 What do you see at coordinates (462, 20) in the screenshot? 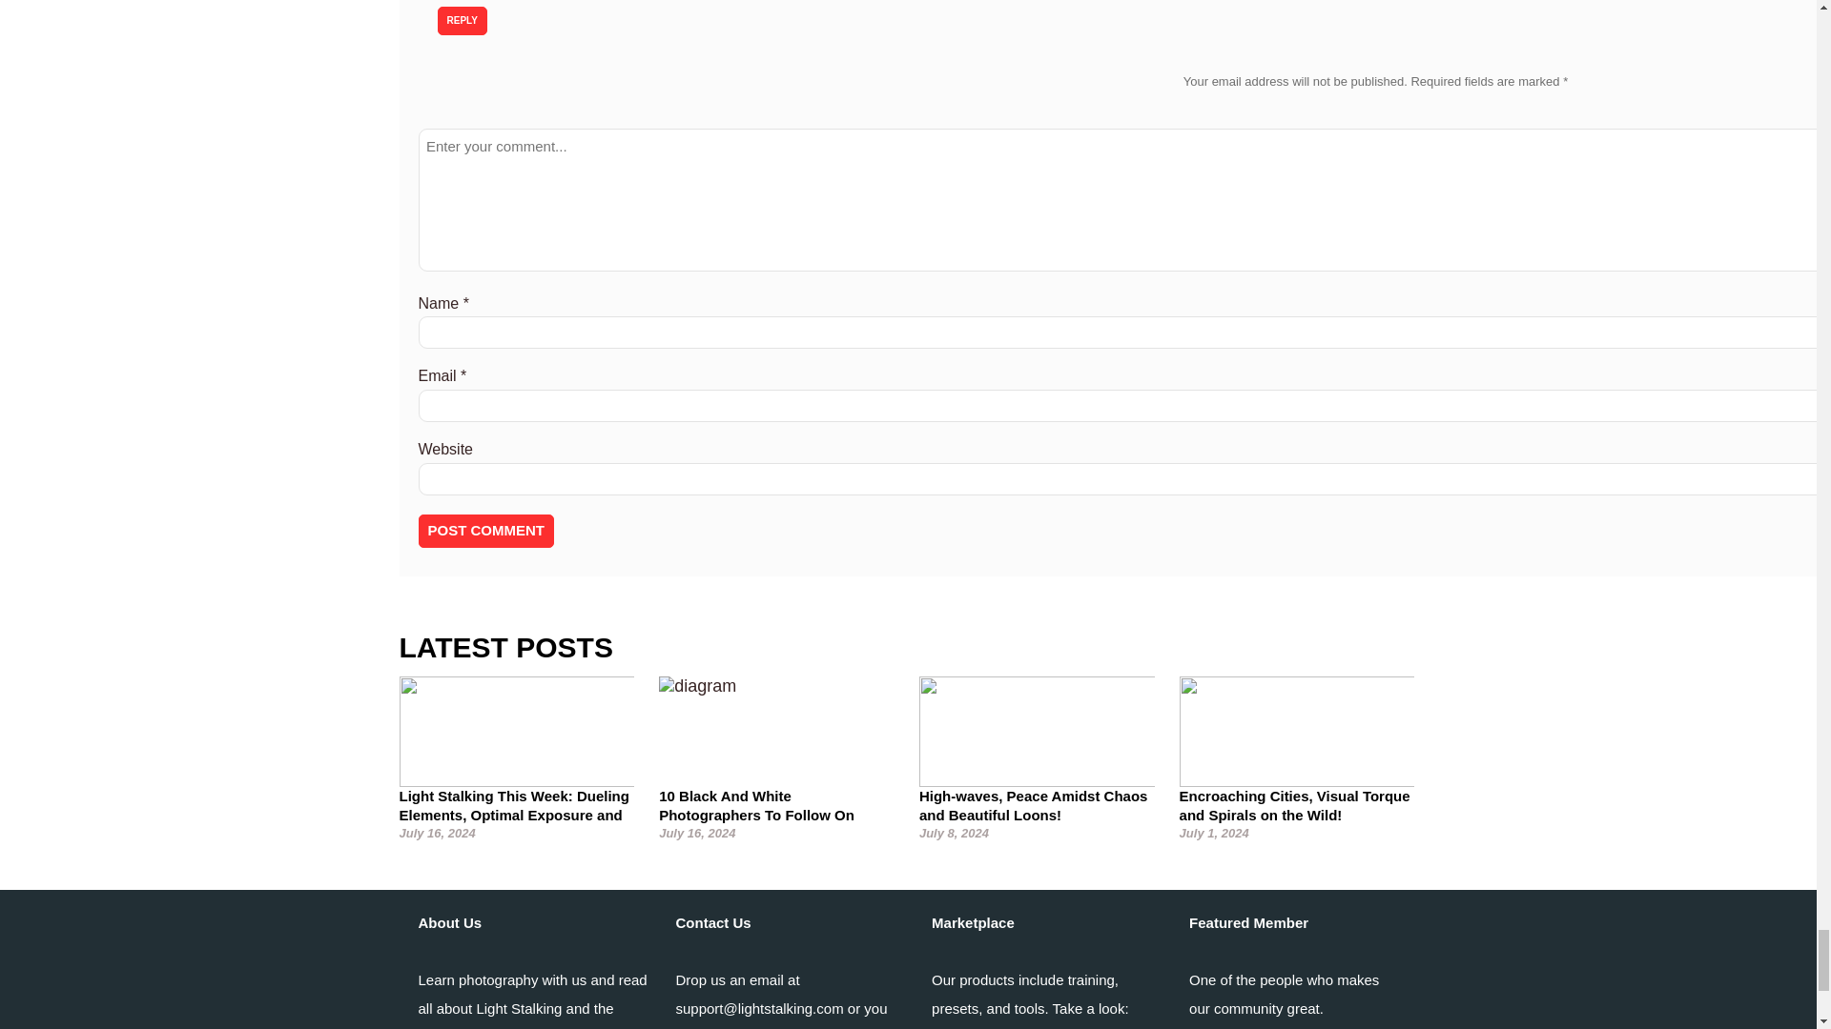
I see `REPLY` at bounding box center [462, 20].